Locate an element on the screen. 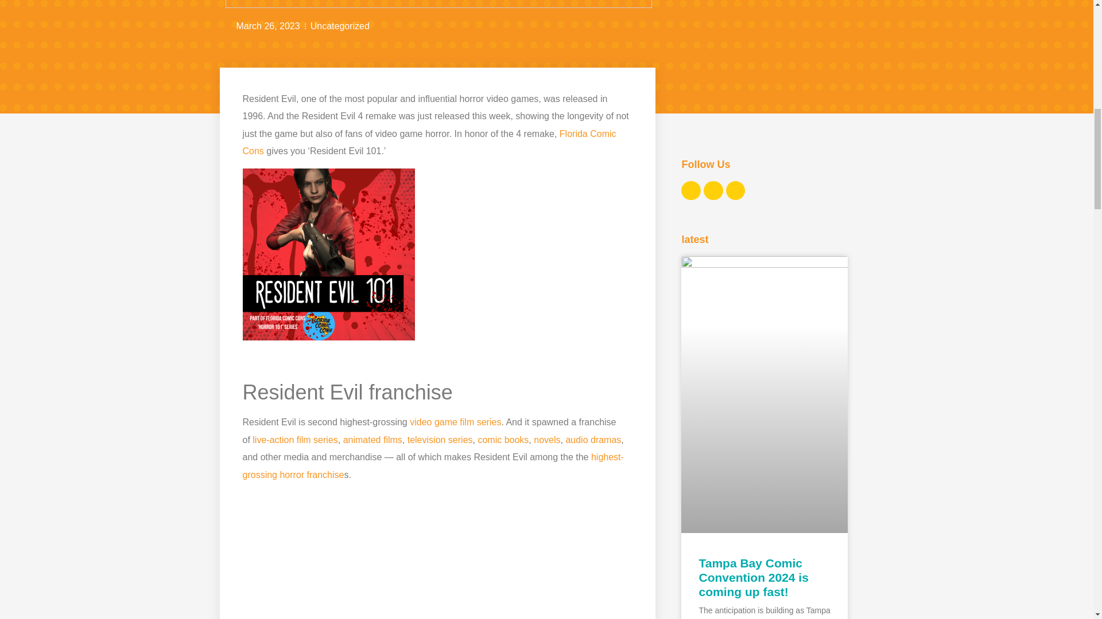  List of highest-grossing films based on video games is located at coordinates (456, 422).